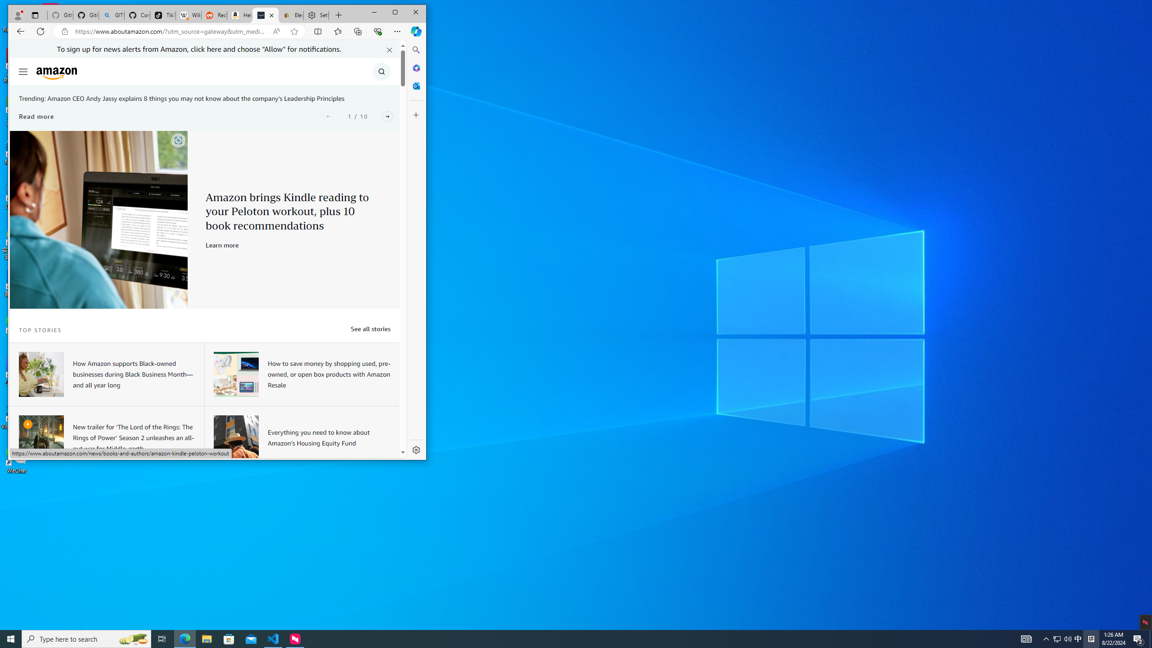 This screenshot has width=1152, height=648. I want to click on Class: burger-menu, so click(1078, 639).